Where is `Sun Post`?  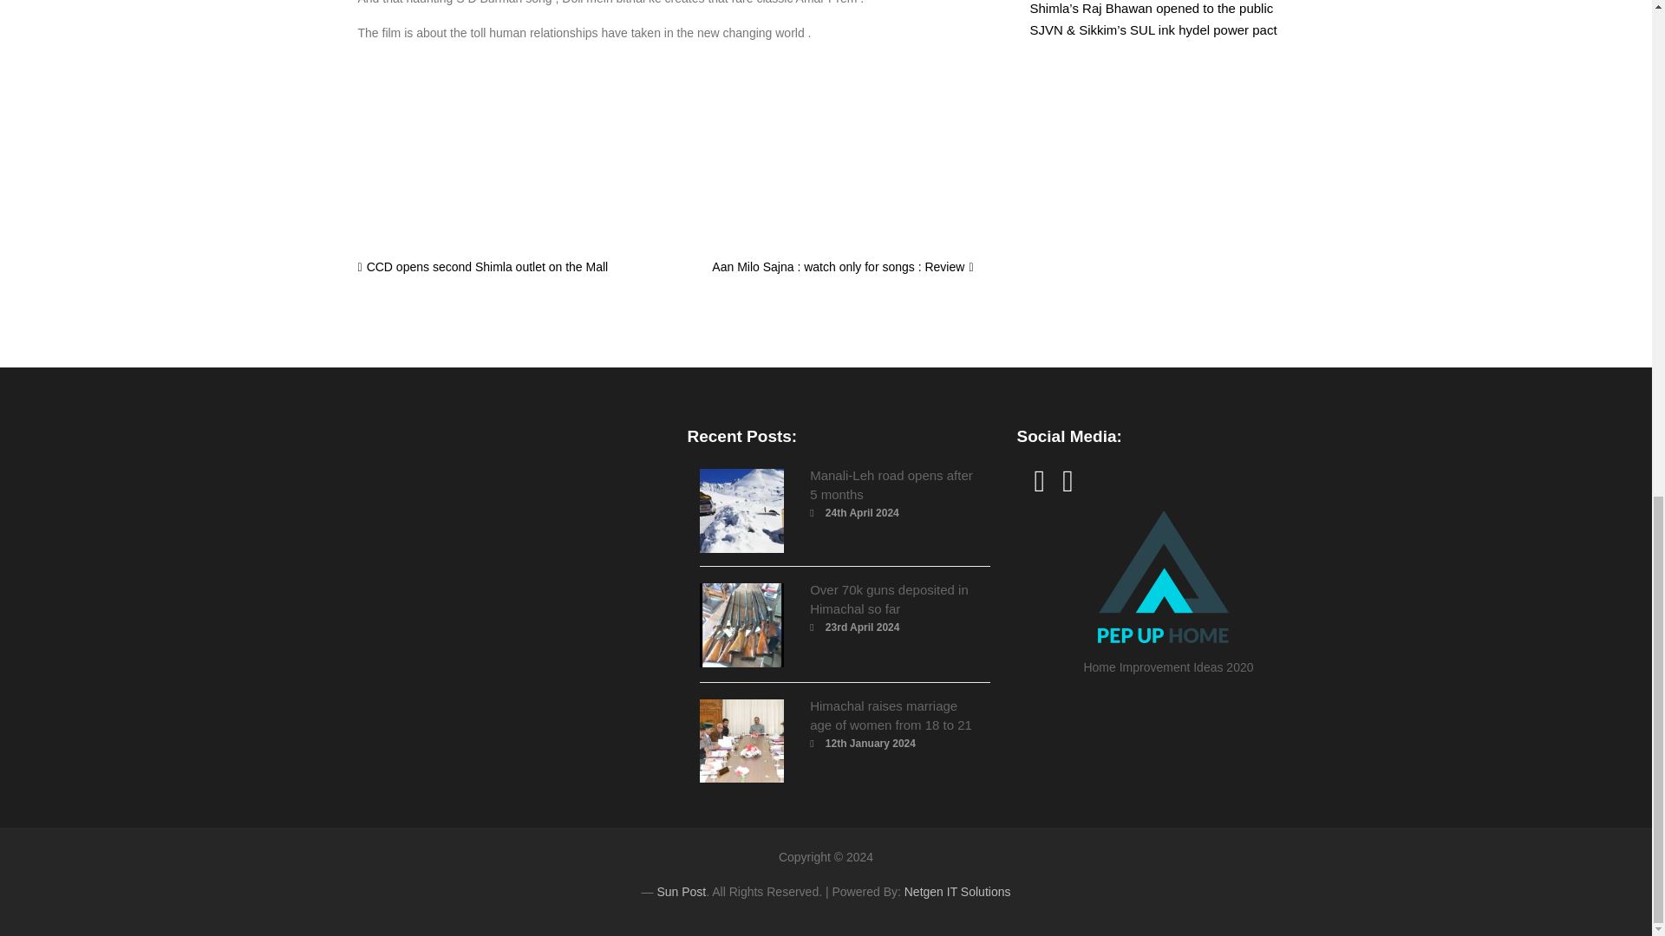 Sun Post is located at coordinates (681, 891).